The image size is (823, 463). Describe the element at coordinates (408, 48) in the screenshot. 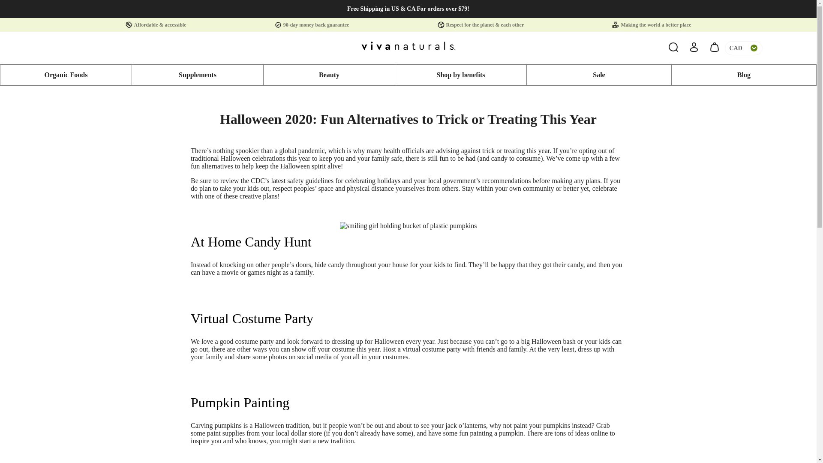

I see `homepage` at that location.